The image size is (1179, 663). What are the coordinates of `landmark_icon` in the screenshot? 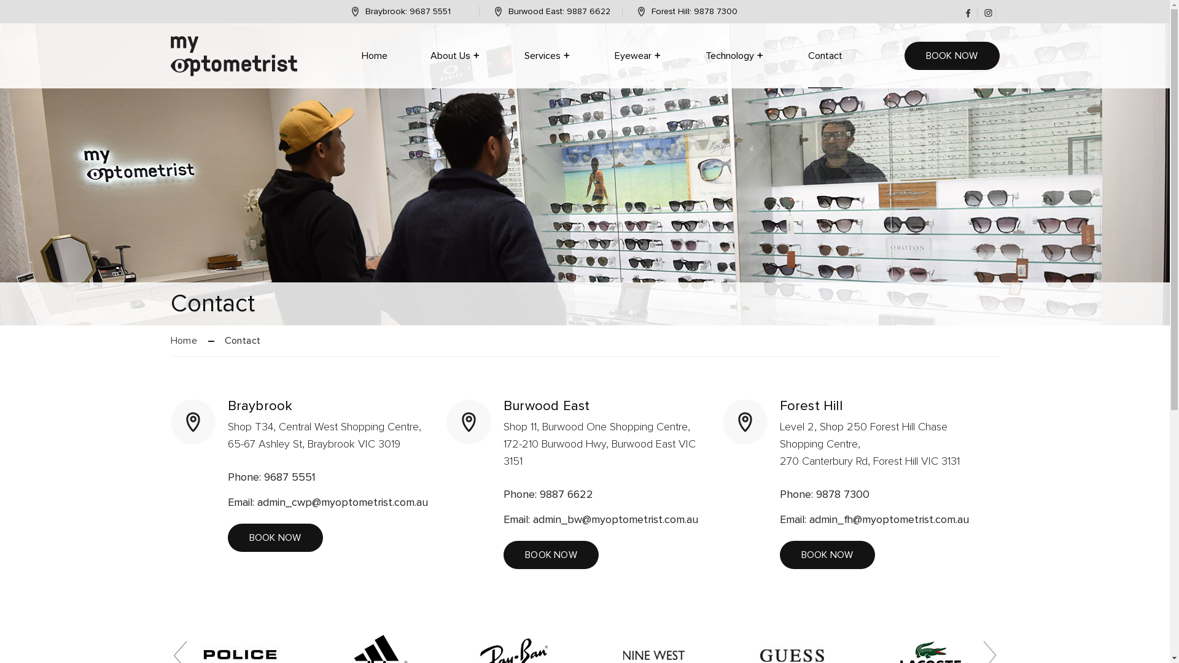 It's located at (469, 422).